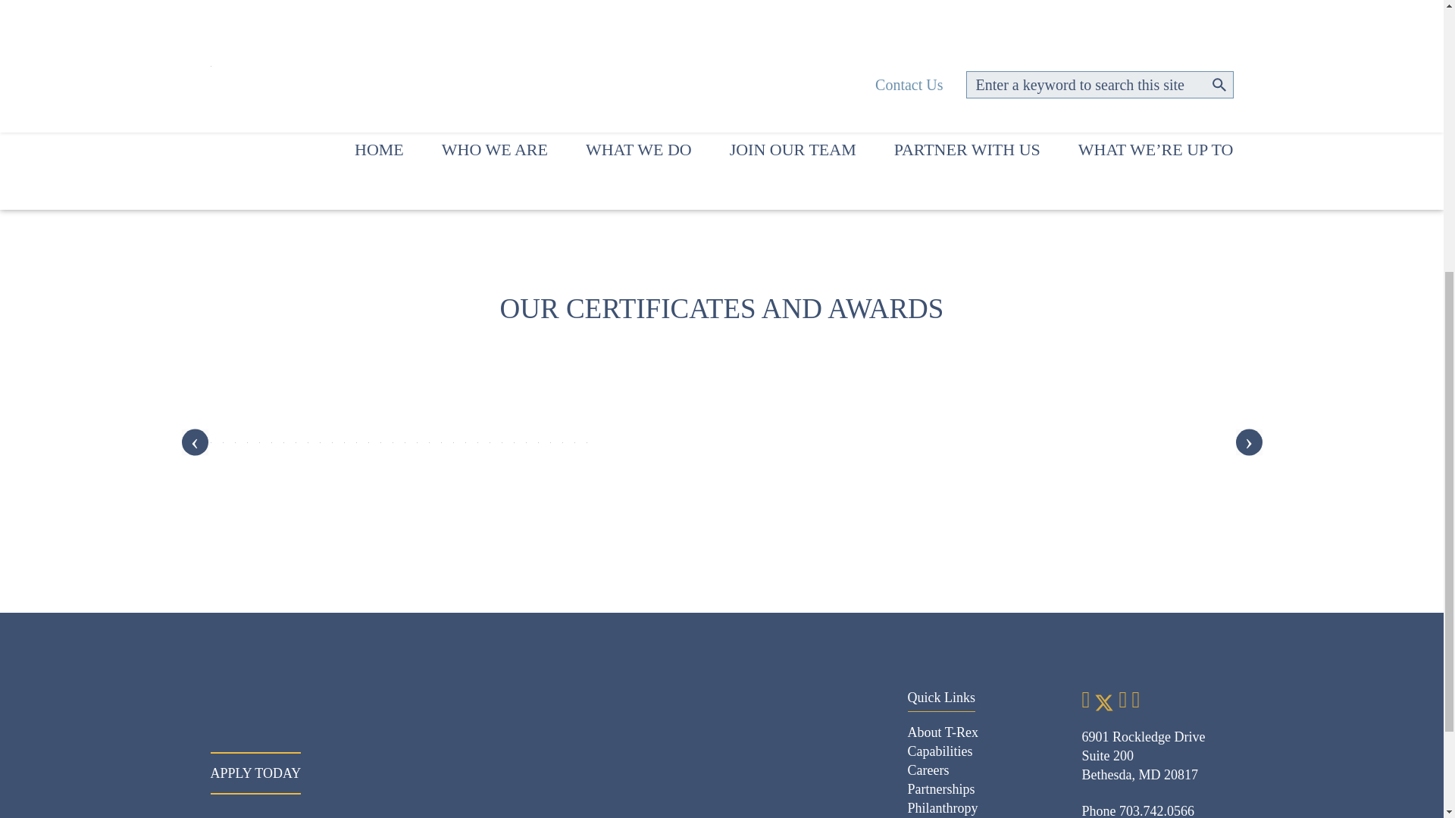 This screenshot has height=818, width=1455. What do you see at coordinates (943, 807) in the screenshot?
I see `Philanthropy` at bounding box center [943, 807].